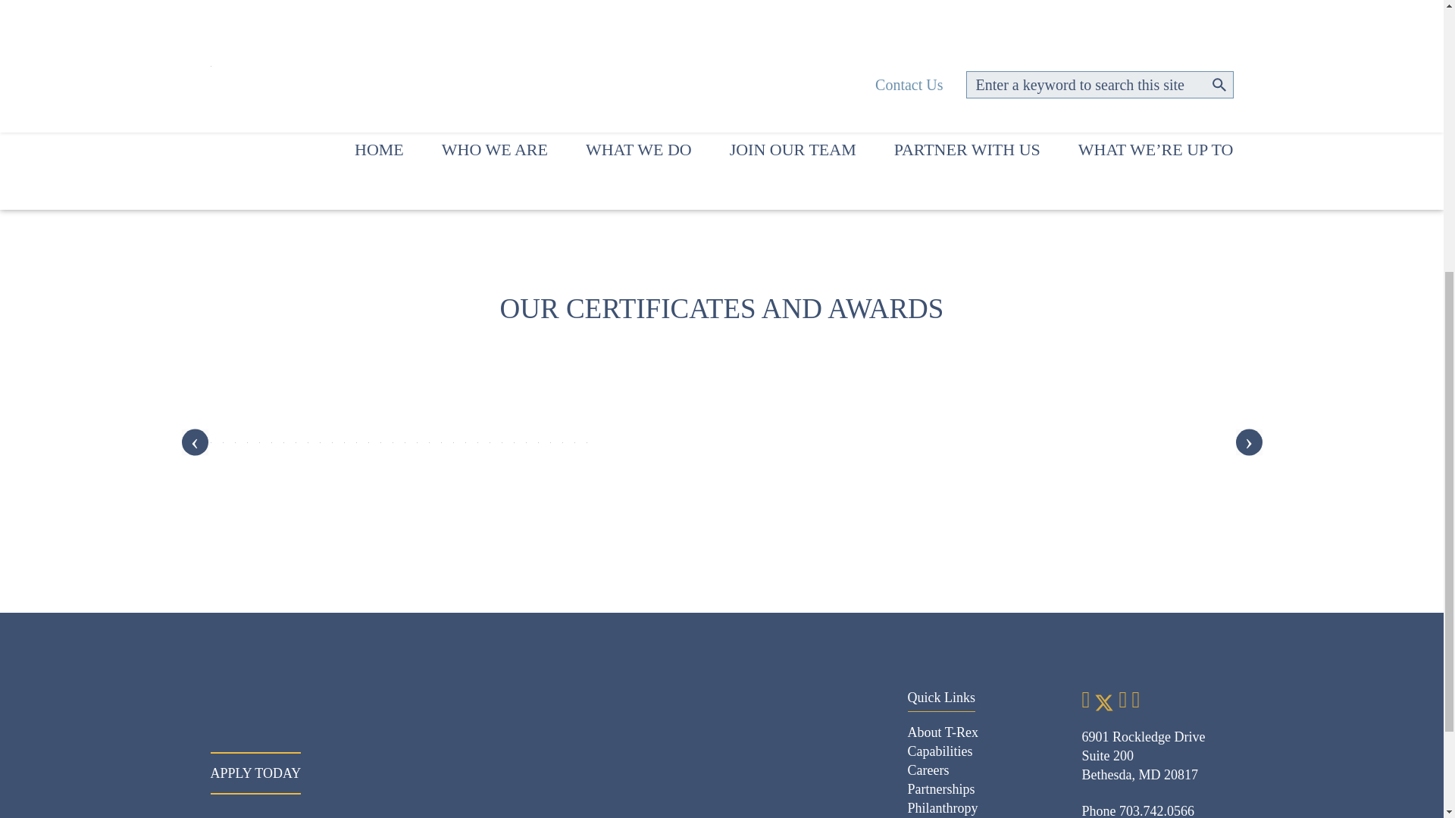 This screenshot has height=818, width=1455. What do you see at coordinates (943, 807) in the screenshot?
I see `Philanthropy` at bounding box center [943, 807].